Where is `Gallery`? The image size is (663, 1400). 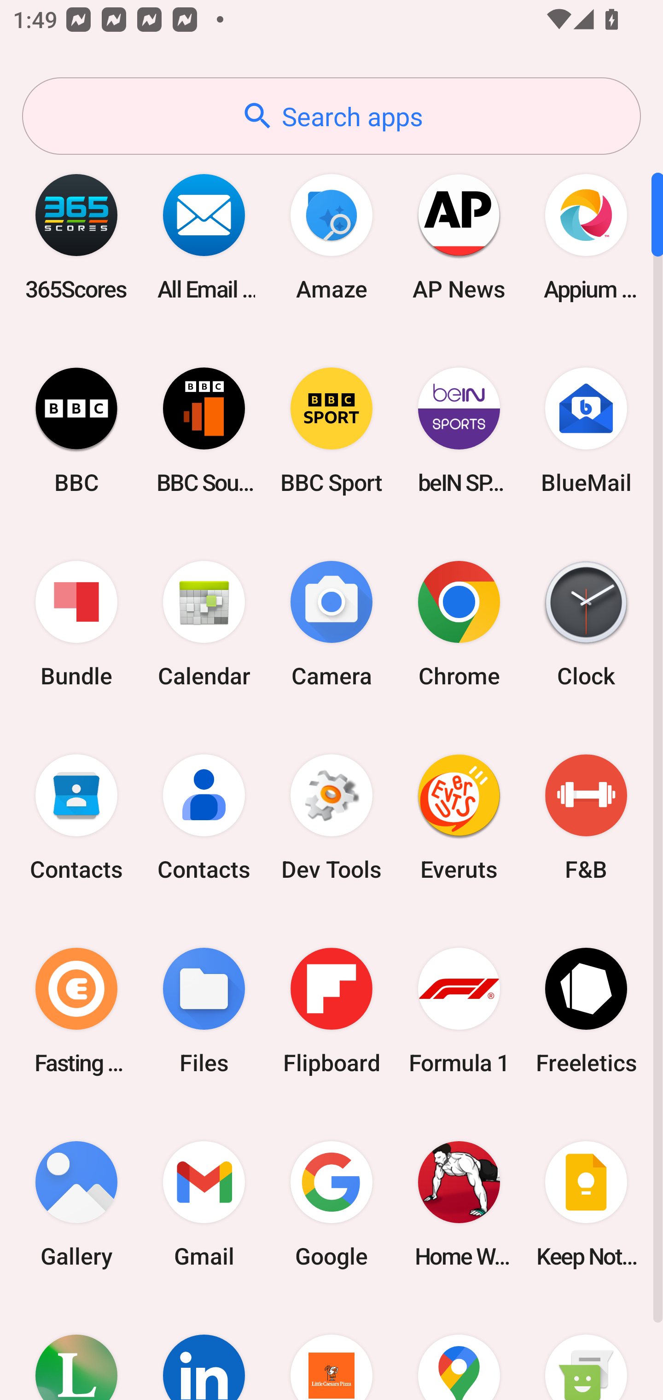 Gallery is located at coordinates (76, 1204).